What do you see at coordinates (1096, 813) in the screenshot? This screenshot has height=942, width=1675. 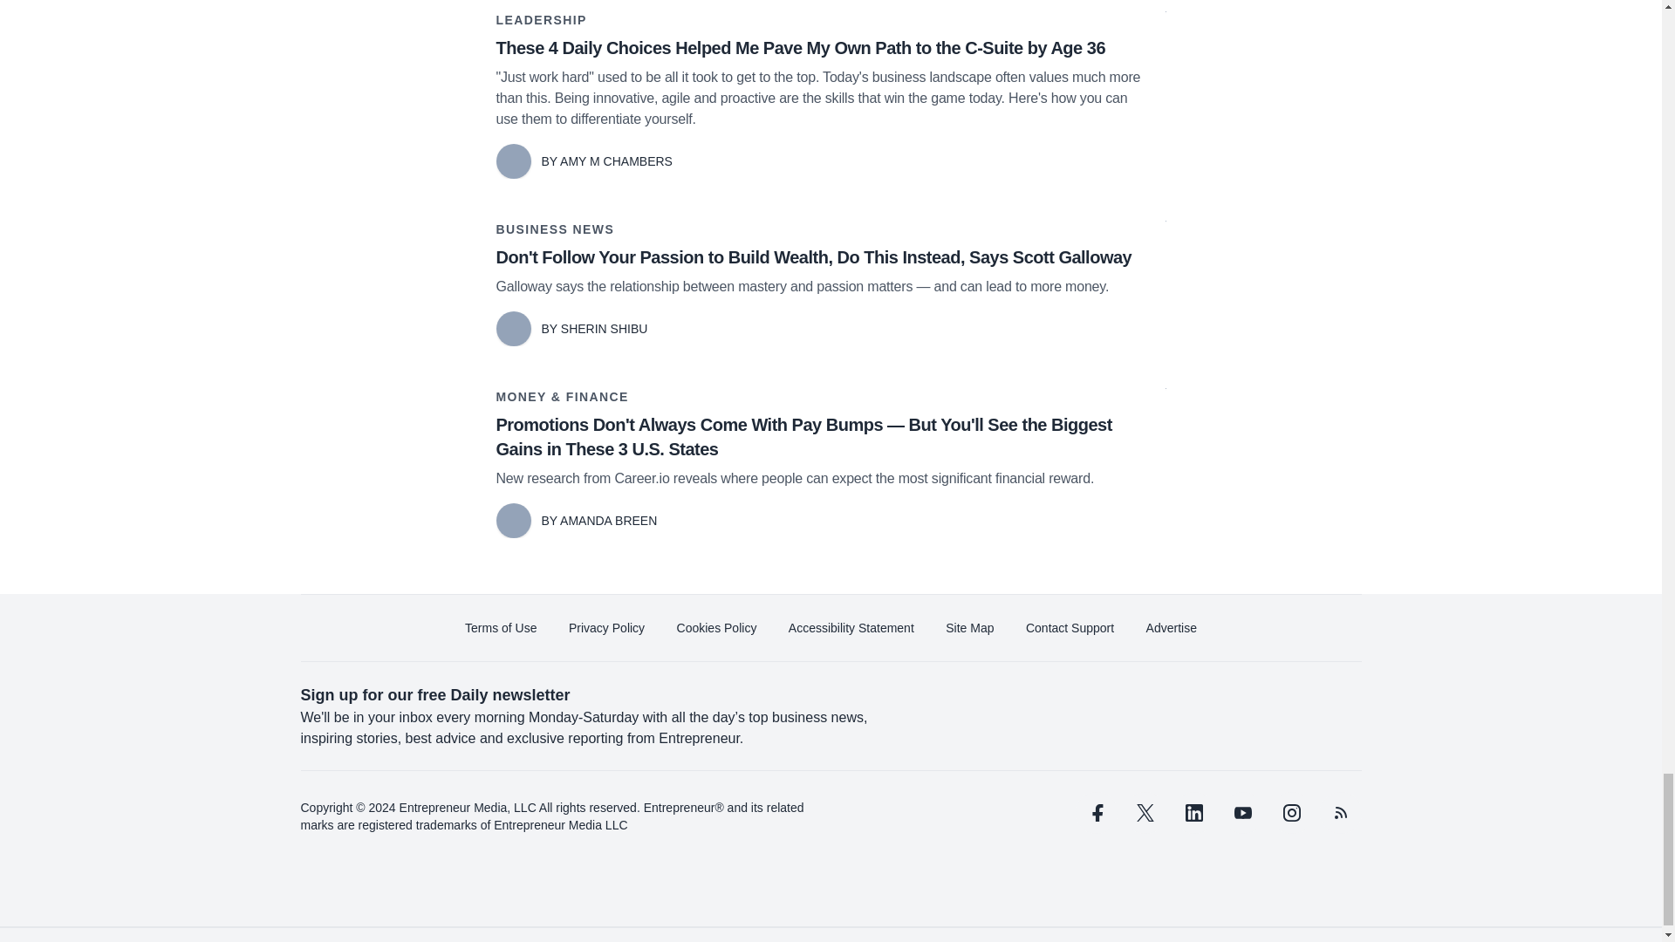 I see `facebook` at bounding box center [1096, 813].